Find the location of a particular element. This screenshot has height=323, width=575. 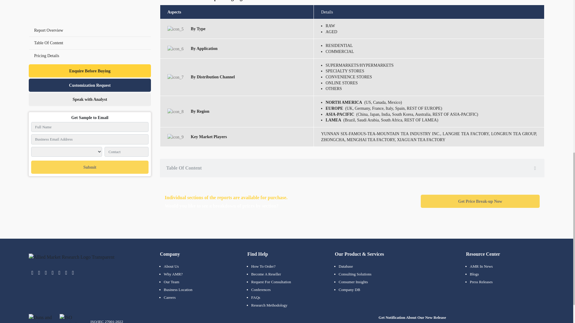

Allied Market Research Footer Logo is located at coordinates (72, 257).